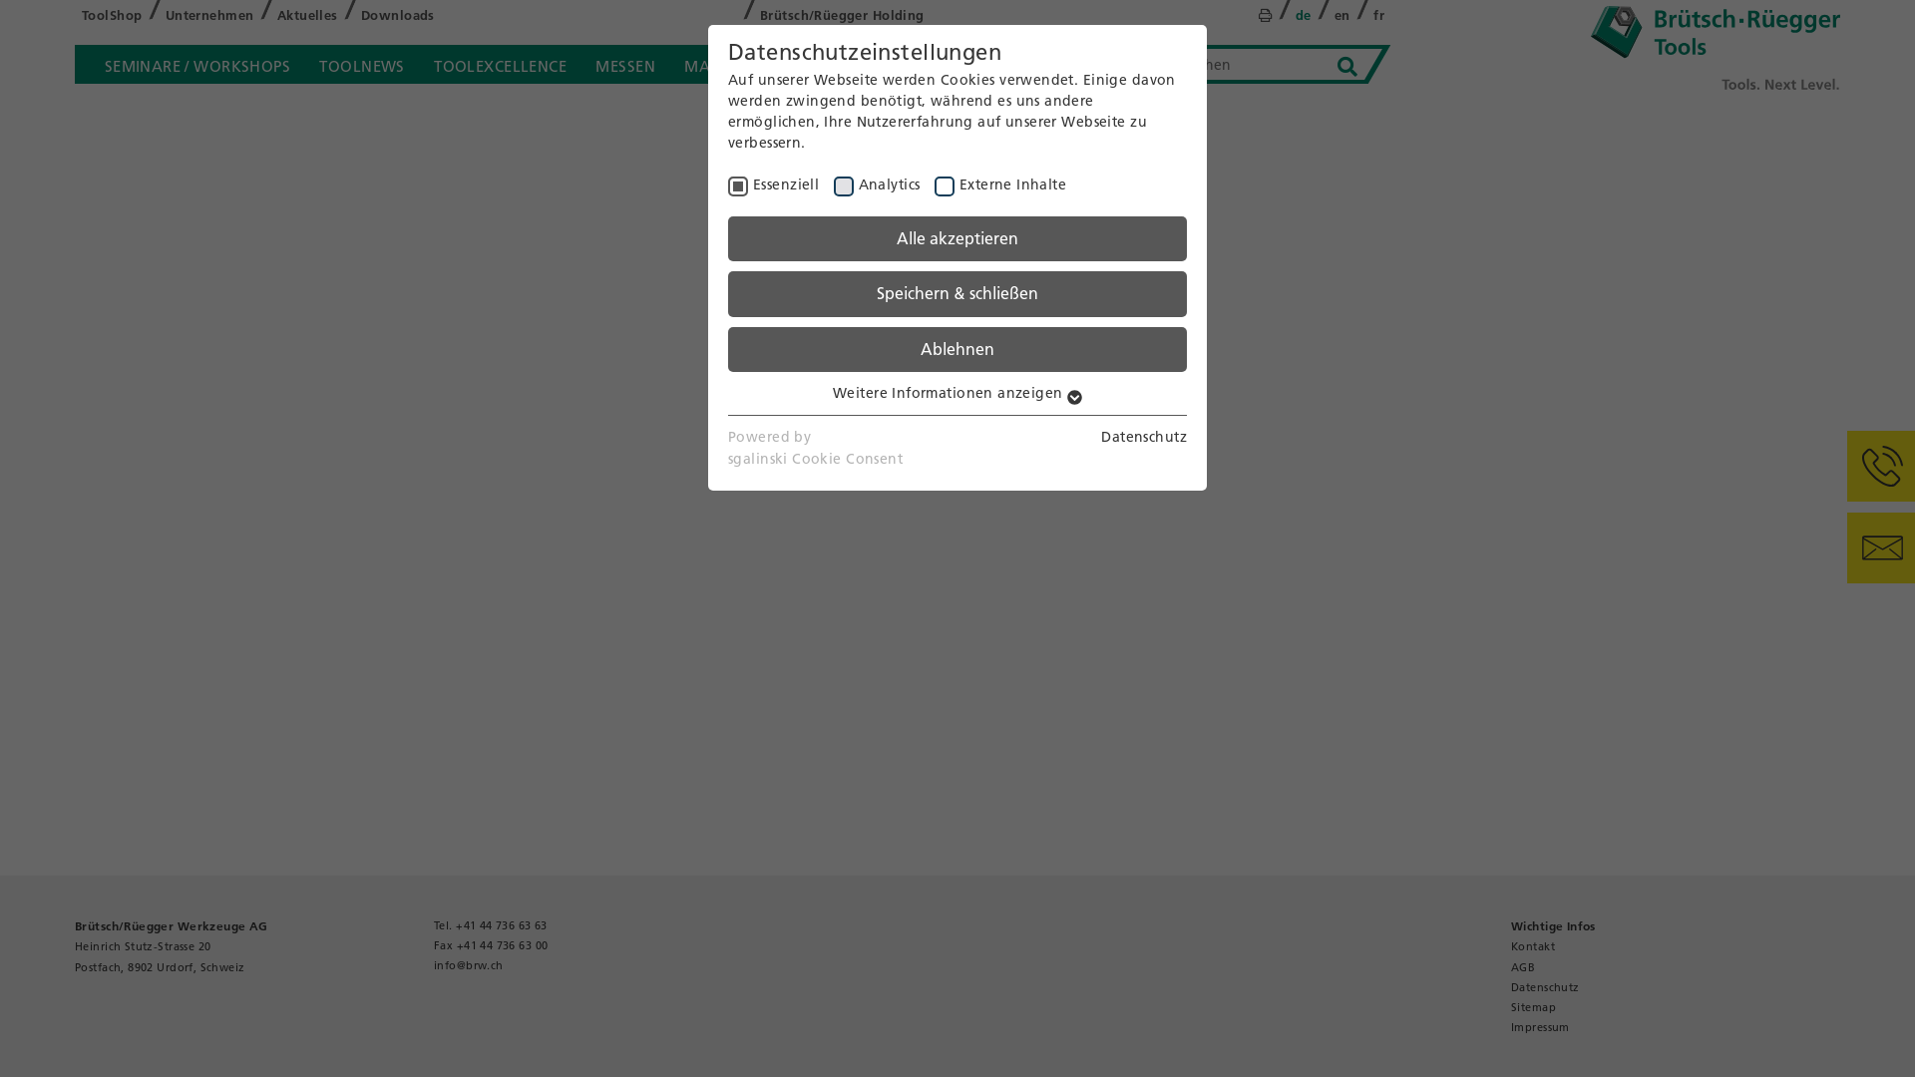  Describe the element at coordinates (501, 65) in the screenshot. I see `TOOLEXCELLENCE` at that location.